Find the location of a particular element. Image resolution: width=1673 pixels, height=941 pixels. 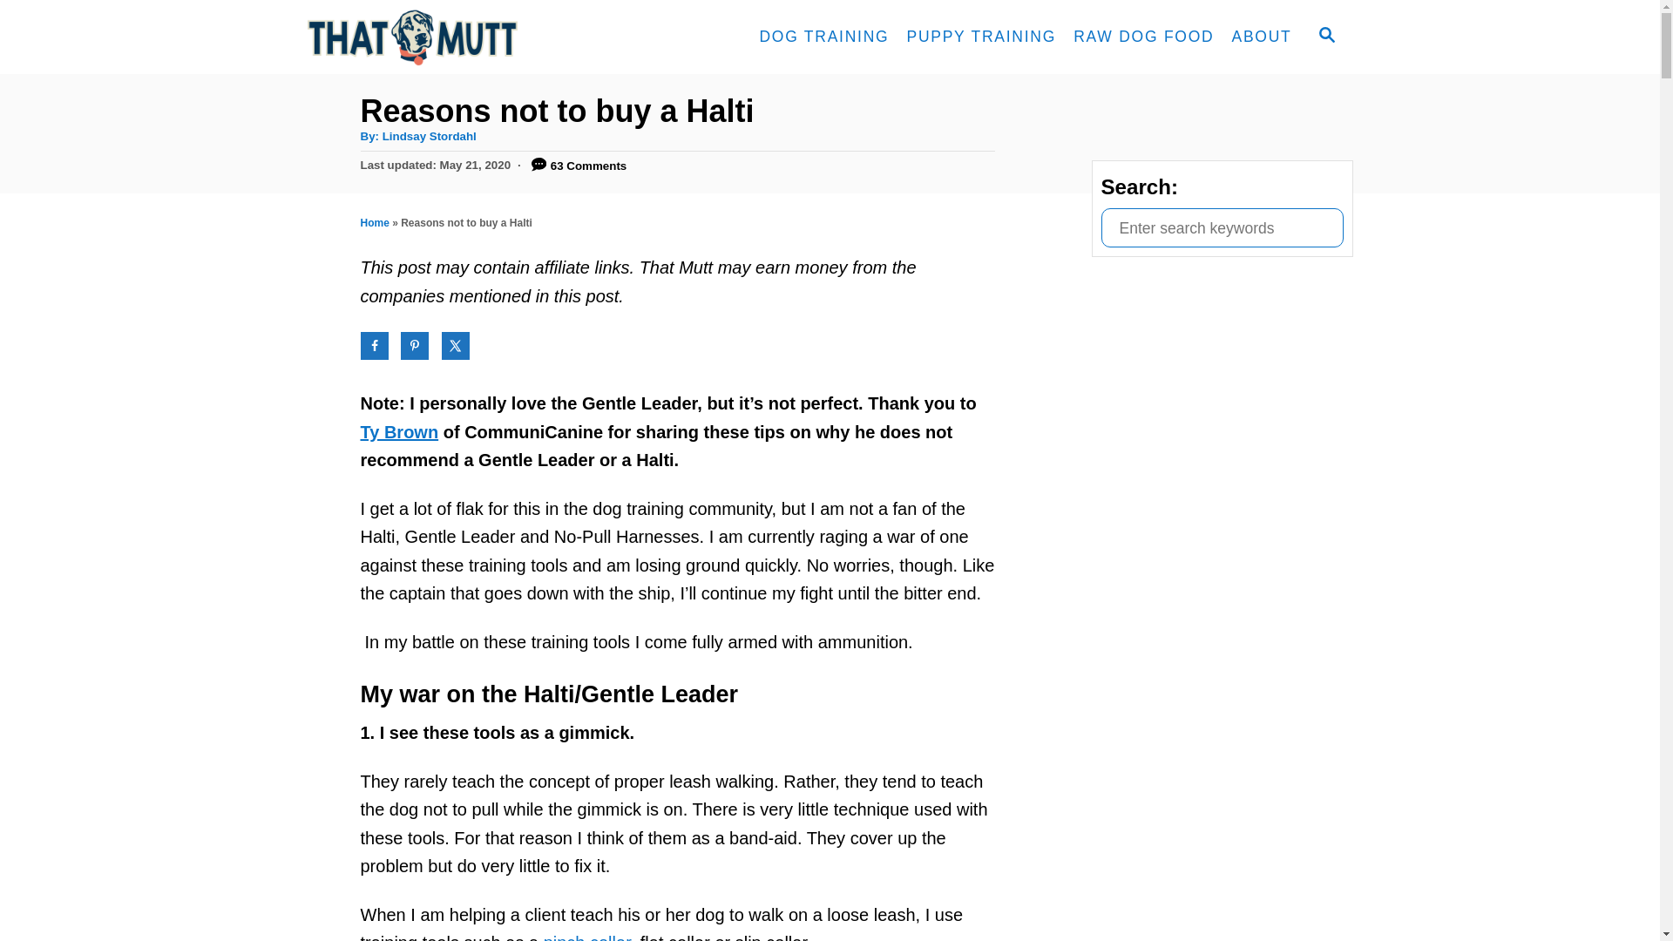

ThatMutt.com is located at coordinates (464, 37).